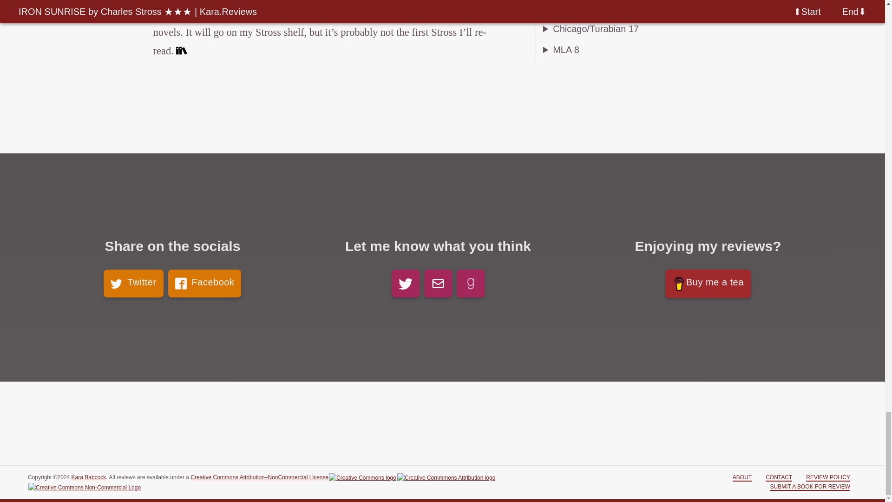  I want to click on Email me, so click(438, 284).